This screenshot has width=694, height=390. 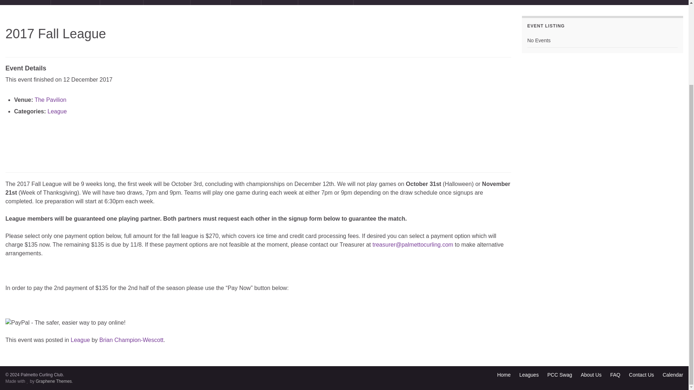 What do you see at coordinates (121, 3) in the screenshot?
I see `Club News` at bounding box center [121, 3].